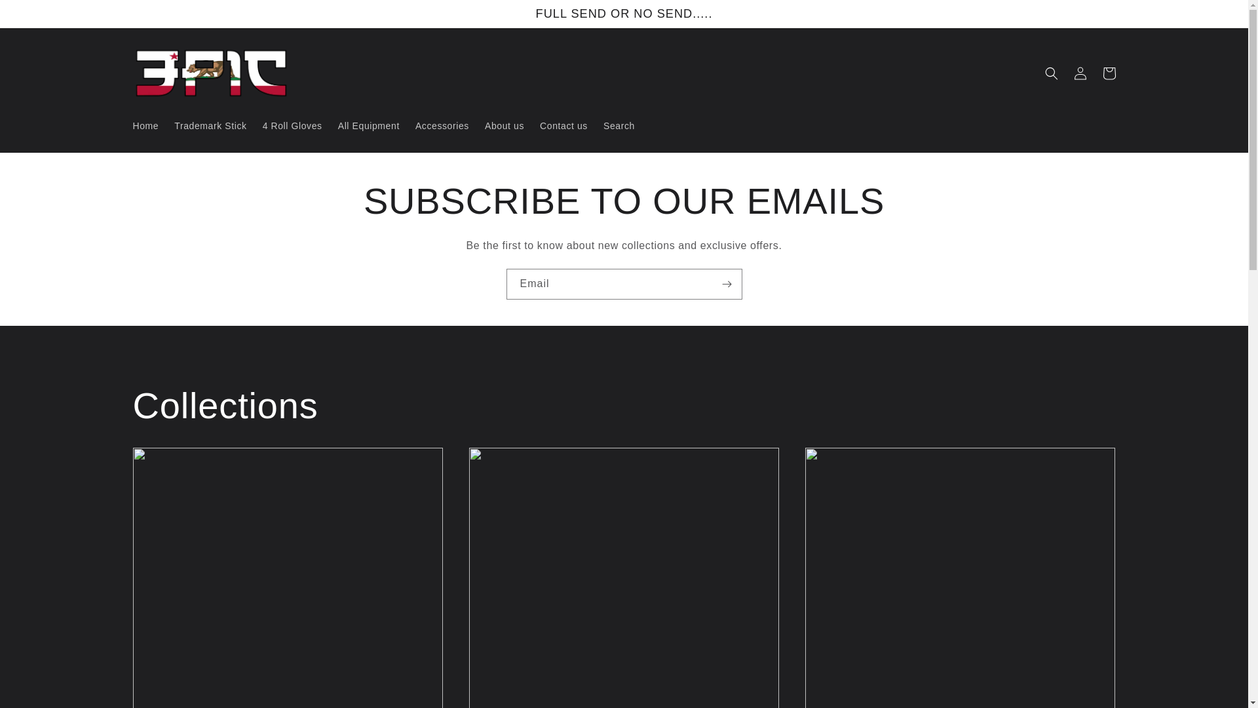  What do you see at coordinates (292, 126) in the screenshot?
I see `4 Roll Gloves` at bounding box center [292, 126].